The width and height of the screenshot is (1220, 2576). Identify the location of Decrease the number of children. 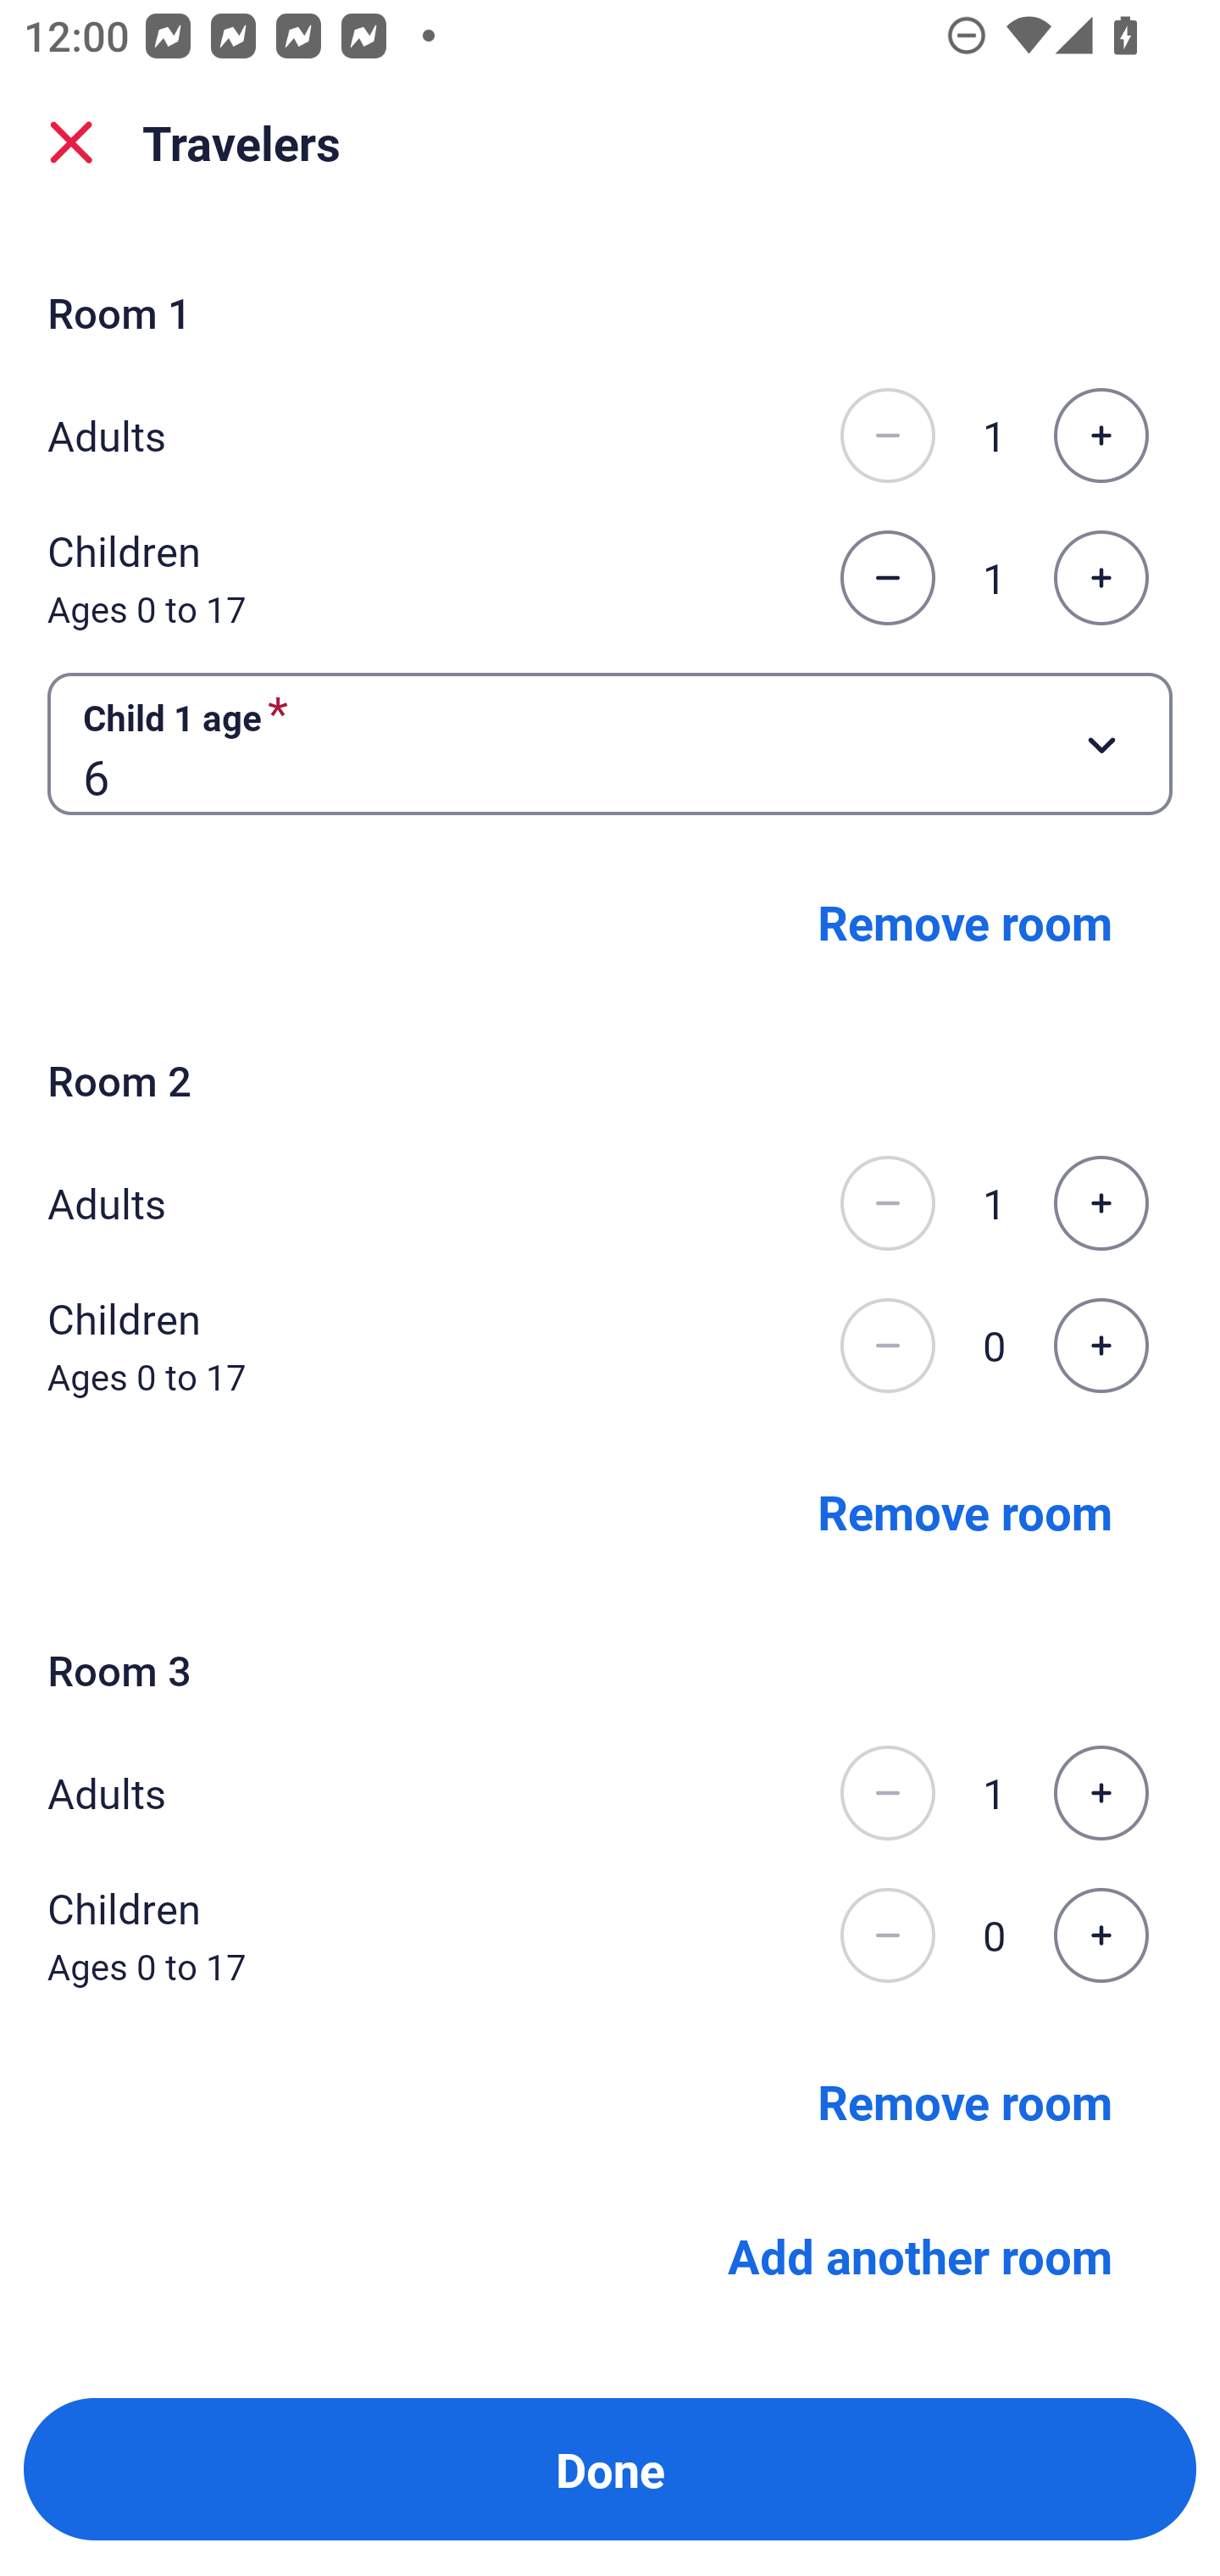
(887, 1935).